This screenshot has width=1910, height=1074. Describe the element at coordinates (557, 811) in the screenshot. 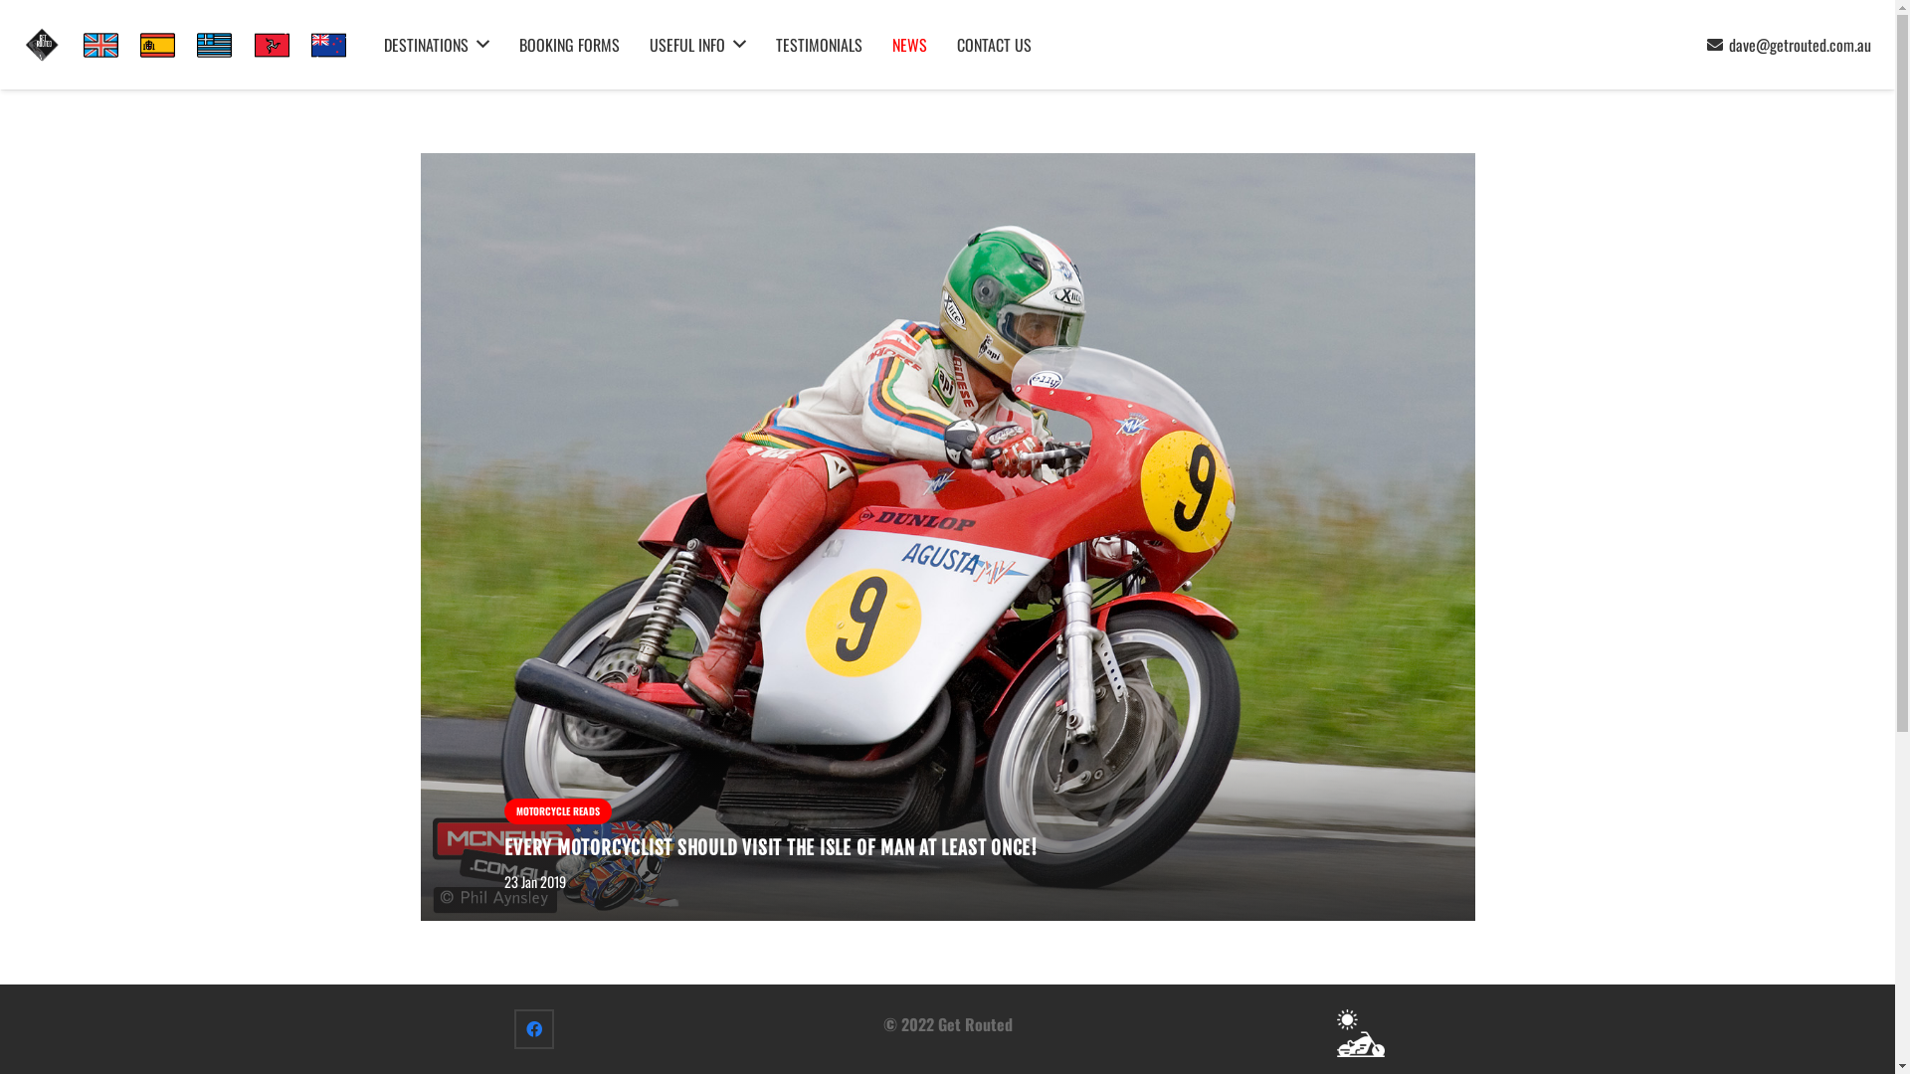

I see `MOTORCYCLE READS` at that location.